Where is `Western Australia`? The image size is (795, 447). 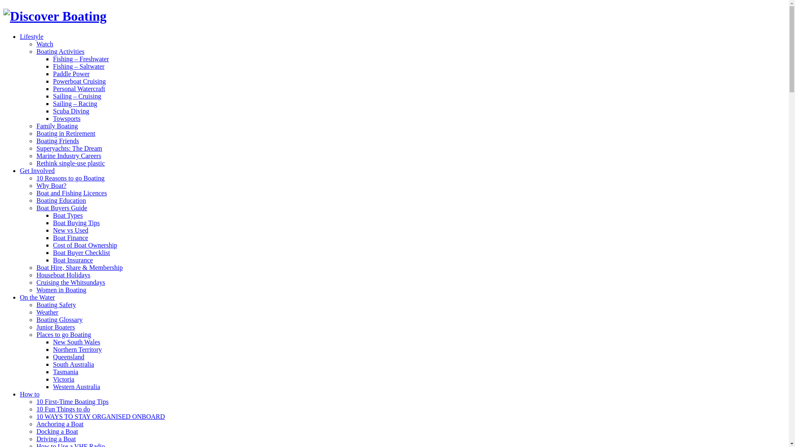 Western Australia is located at coordinates (77, 387).